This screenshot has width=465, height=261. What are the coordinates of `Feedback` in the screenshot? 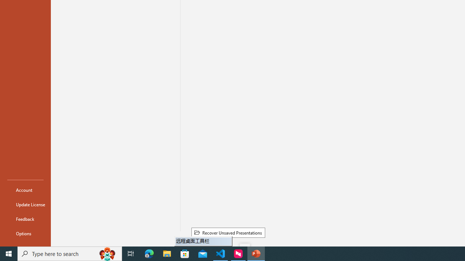 It's located at (25, 219).